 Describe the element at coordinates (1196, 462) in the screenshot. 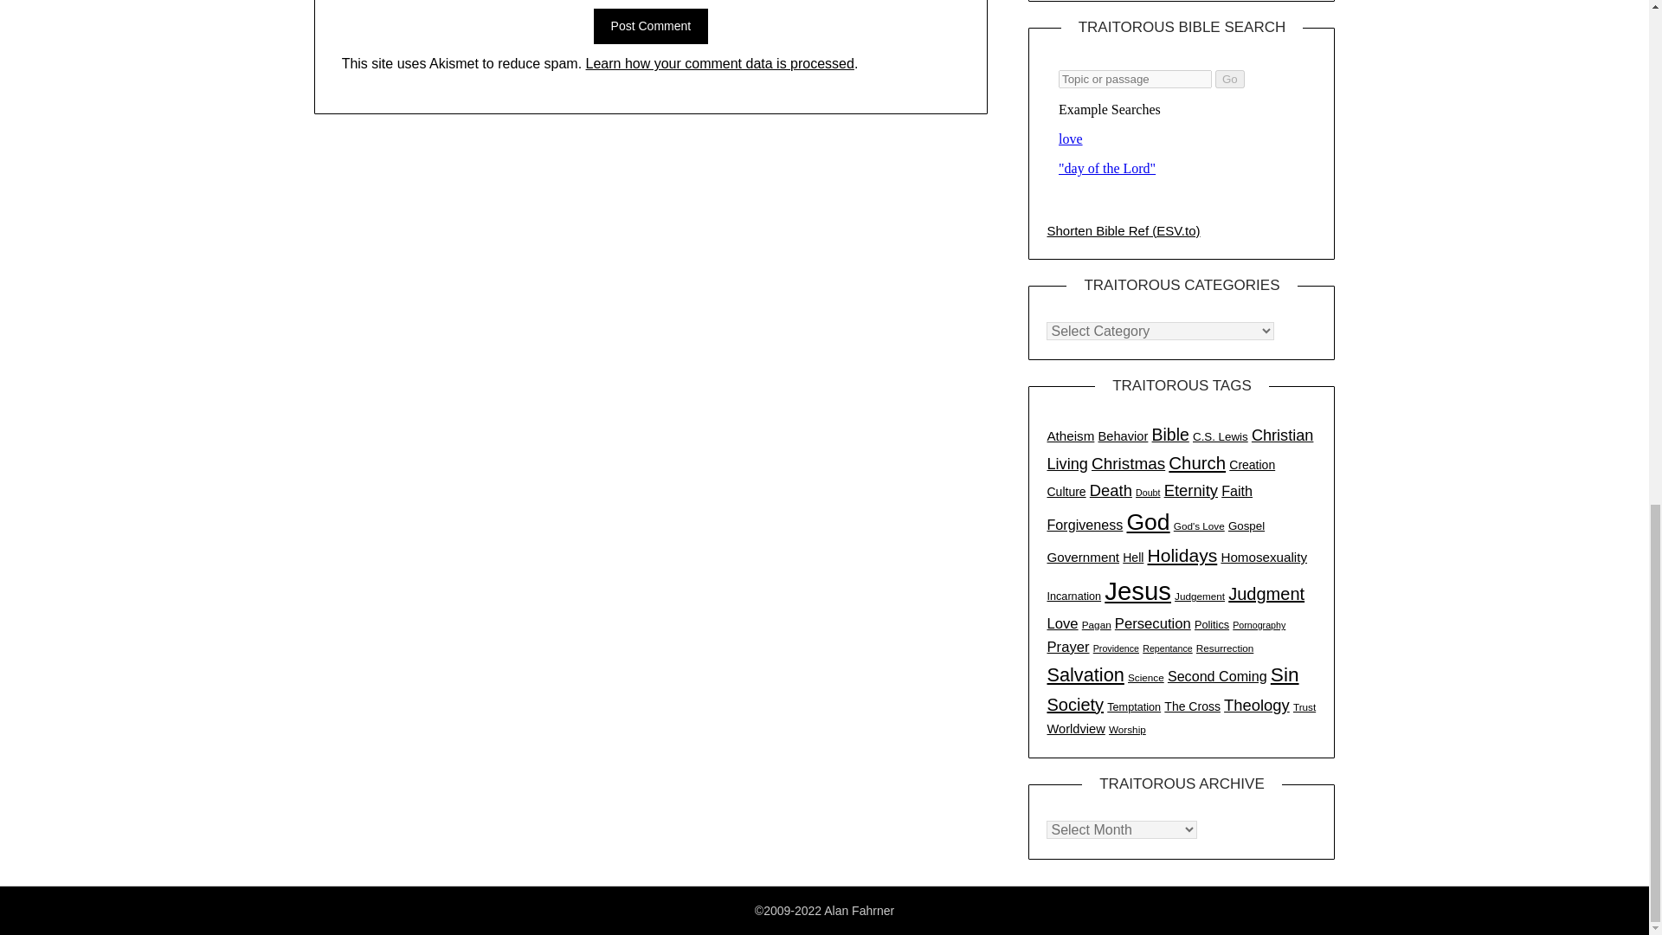

I see `Church` at that location.